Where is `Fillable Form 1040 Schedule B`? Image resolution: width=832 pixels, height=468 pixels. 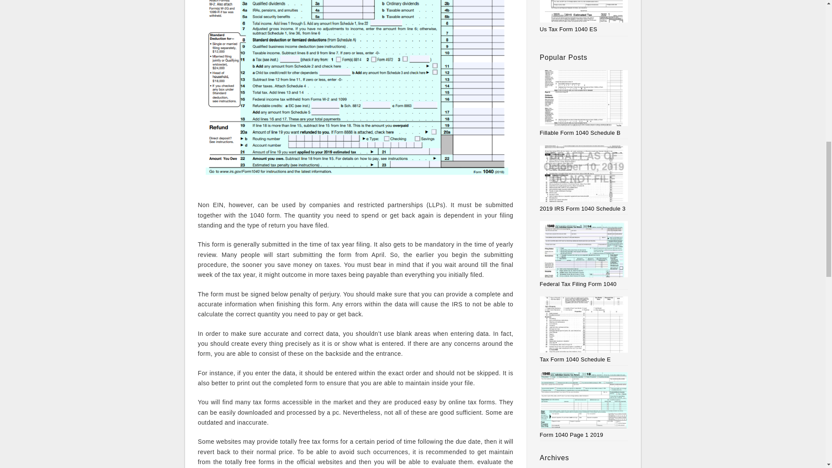
Fillable Form 1040 Schedule B is located at coordinates (584, 103).